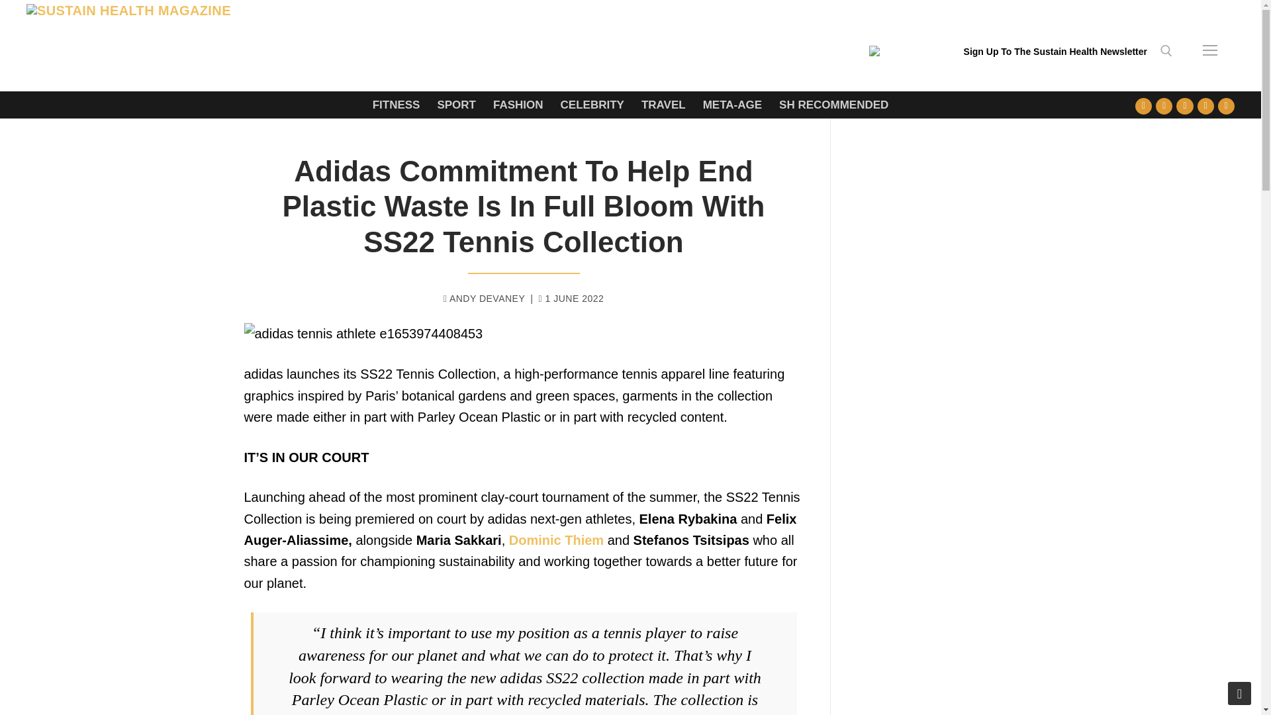  Describe the element at coordinates (1055, 58) in the screenshot. I see `Sign Up To The Sustain Health Newsletter` at that location.